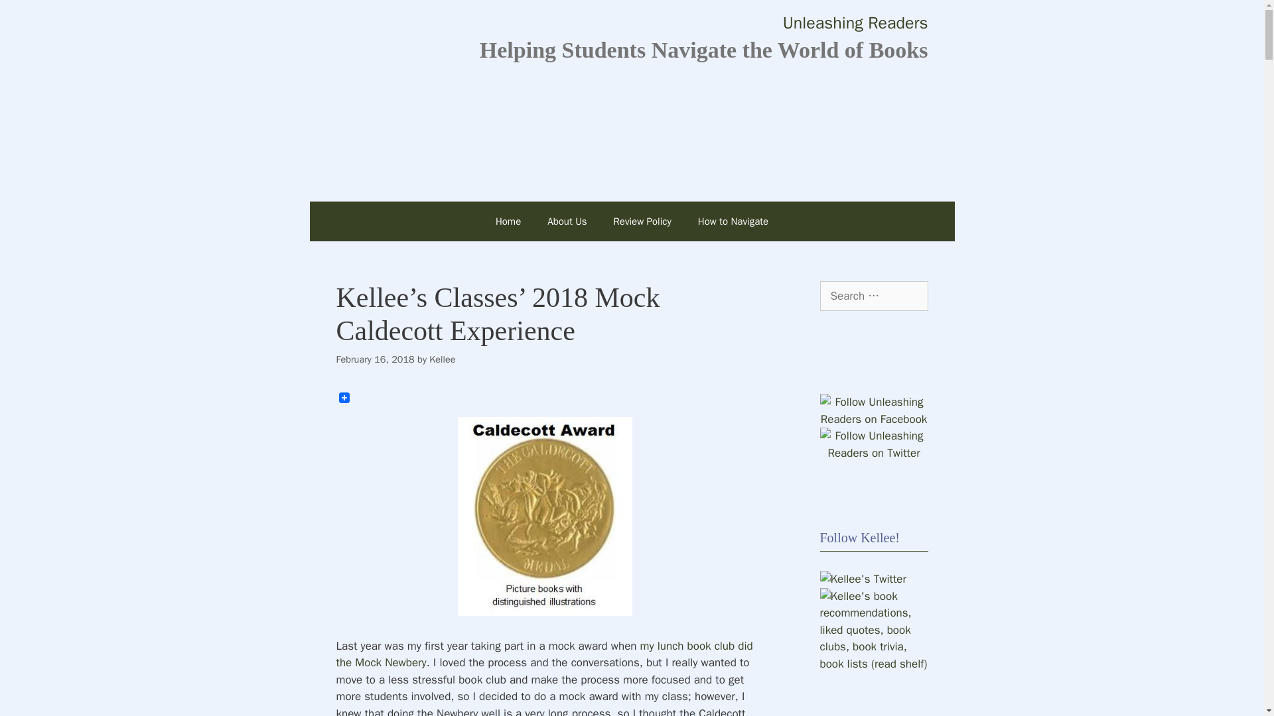 The height and width of the screenshot is (716, 1274). Describe the element at coordinates (544, 654) in the screenshot. I see `my lunch book club did the Mock Newbery` at that location.